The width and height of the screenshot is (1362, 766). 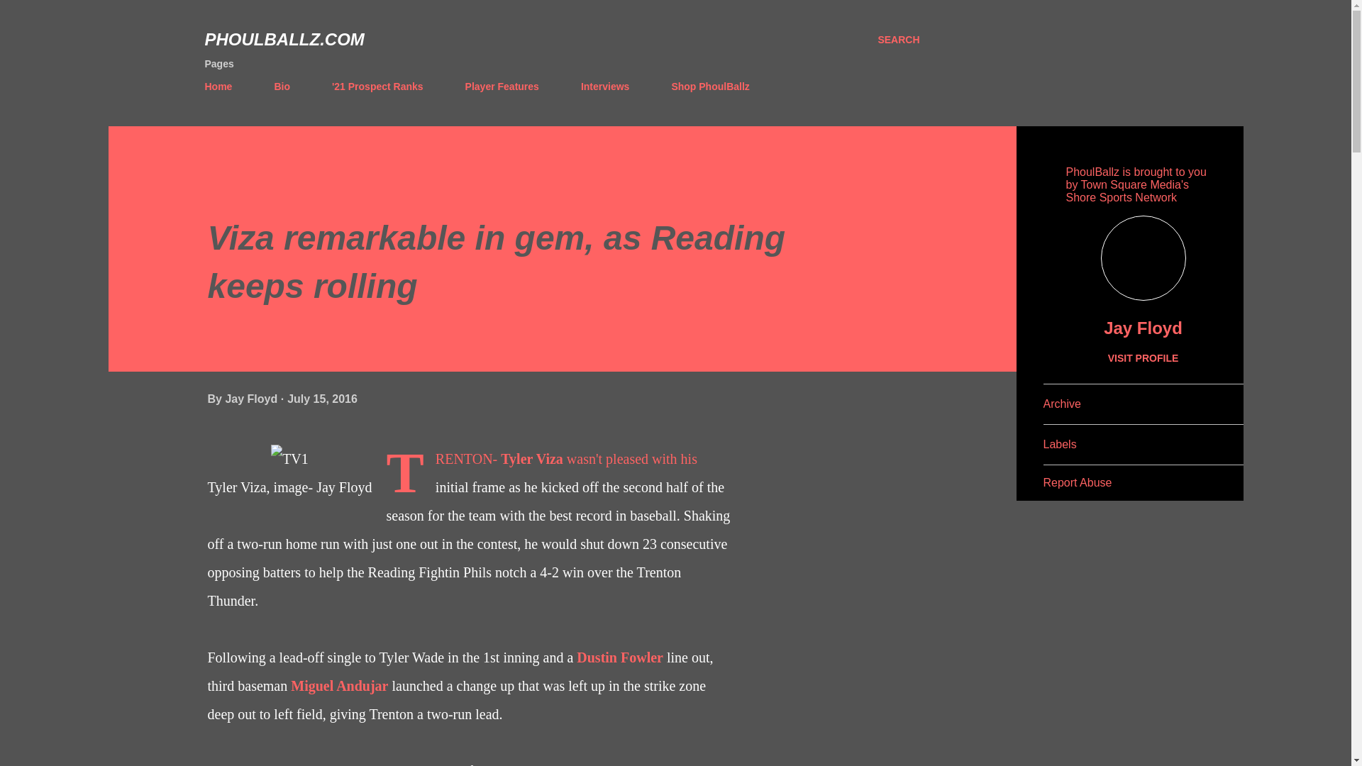 What do you see at coordinates (322, 399) in the screenshot?
I see `July 15, 2016` at bounding box center [322, 399].